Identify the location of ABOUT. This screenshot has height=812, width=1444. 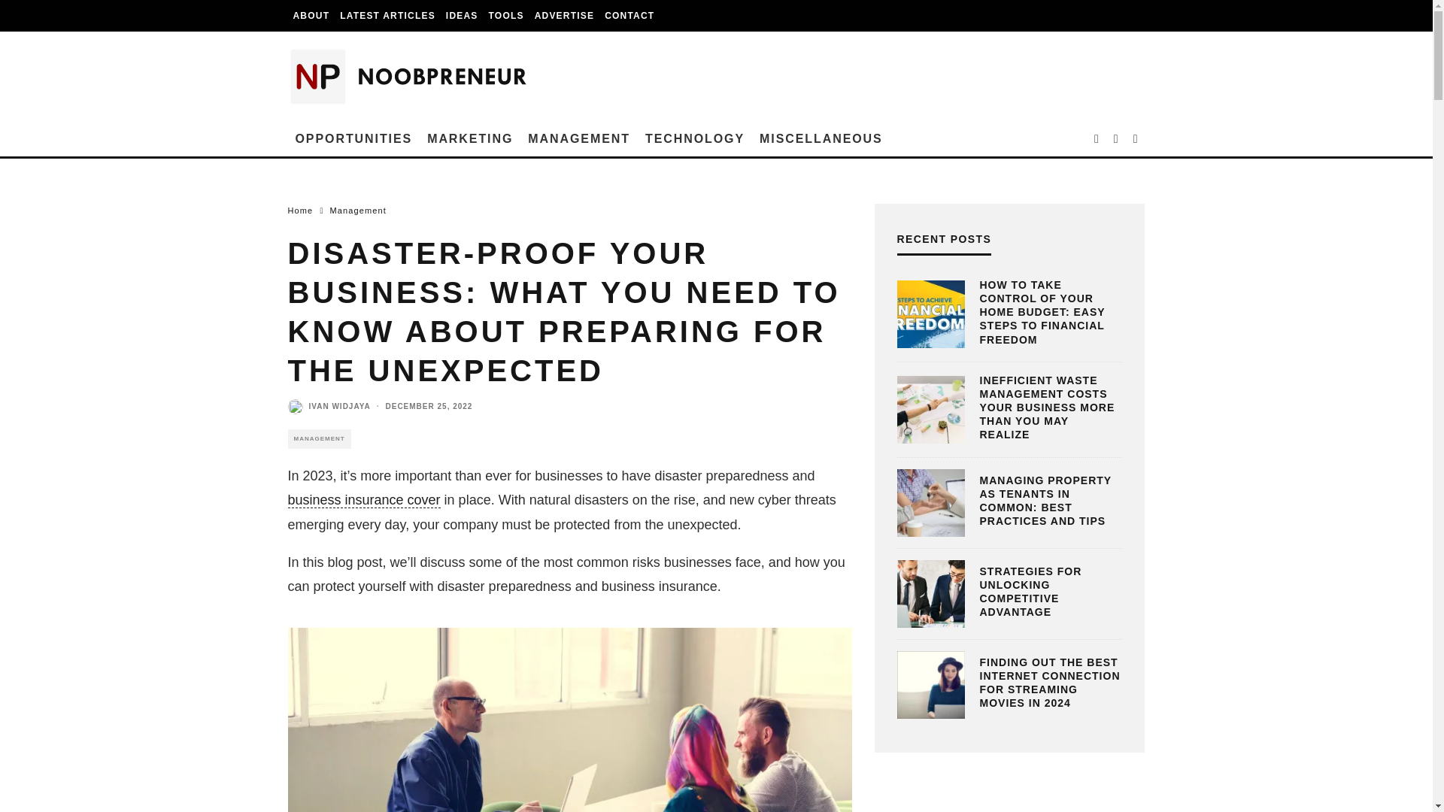
(311, 16).